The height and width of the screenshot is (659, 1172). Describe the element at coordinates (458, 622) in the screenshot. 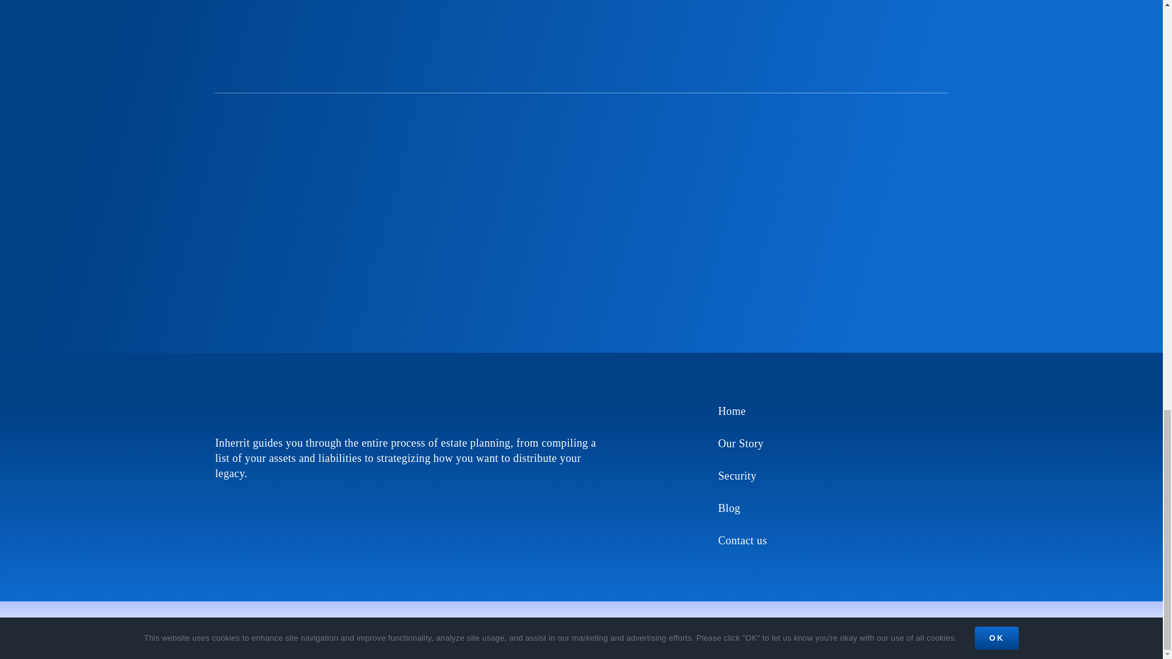

I see `Privacy Policy` at that location.